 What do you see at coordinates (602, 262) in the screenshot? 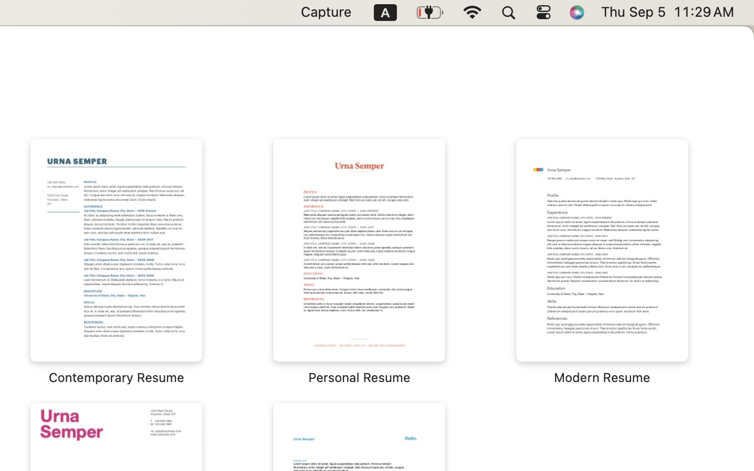
I see `‎⁨Modern Resume⁩` at bounding box center [602, 262].